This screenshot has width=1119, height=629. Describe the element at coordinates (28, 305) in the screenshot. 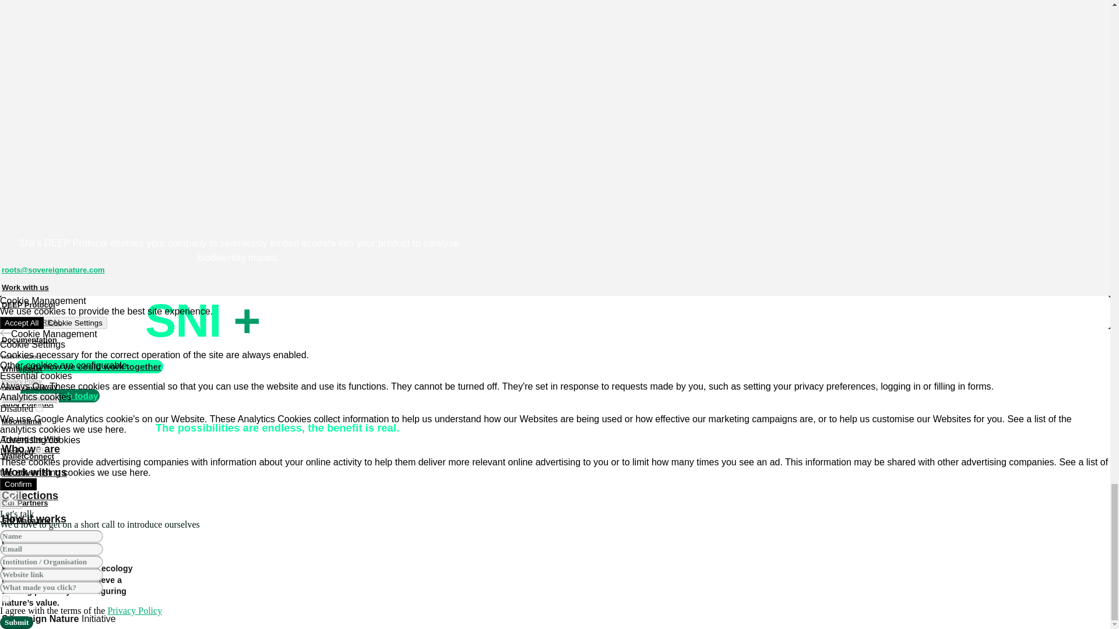

I see `DEEP Protocol` at that location.